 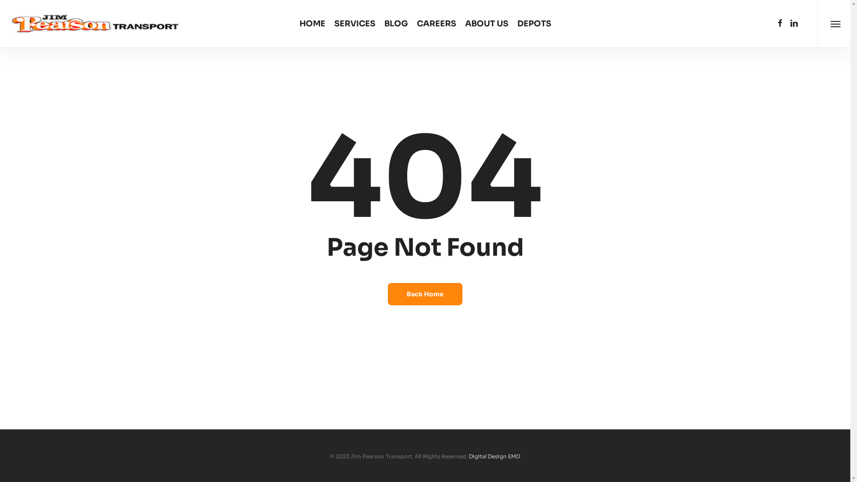 What do you see at coordinates (312, 24) in the screenshot?
I see `HOME` at bounding box center [312, 24].